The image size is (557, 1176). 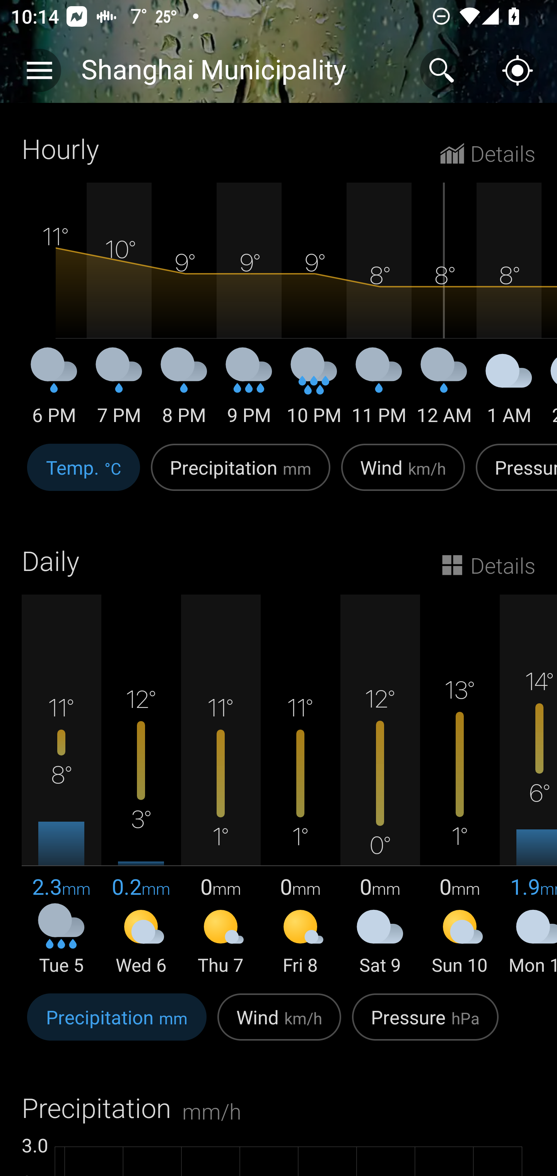 I want to click on 9 PM, so click(x=249, y=391).